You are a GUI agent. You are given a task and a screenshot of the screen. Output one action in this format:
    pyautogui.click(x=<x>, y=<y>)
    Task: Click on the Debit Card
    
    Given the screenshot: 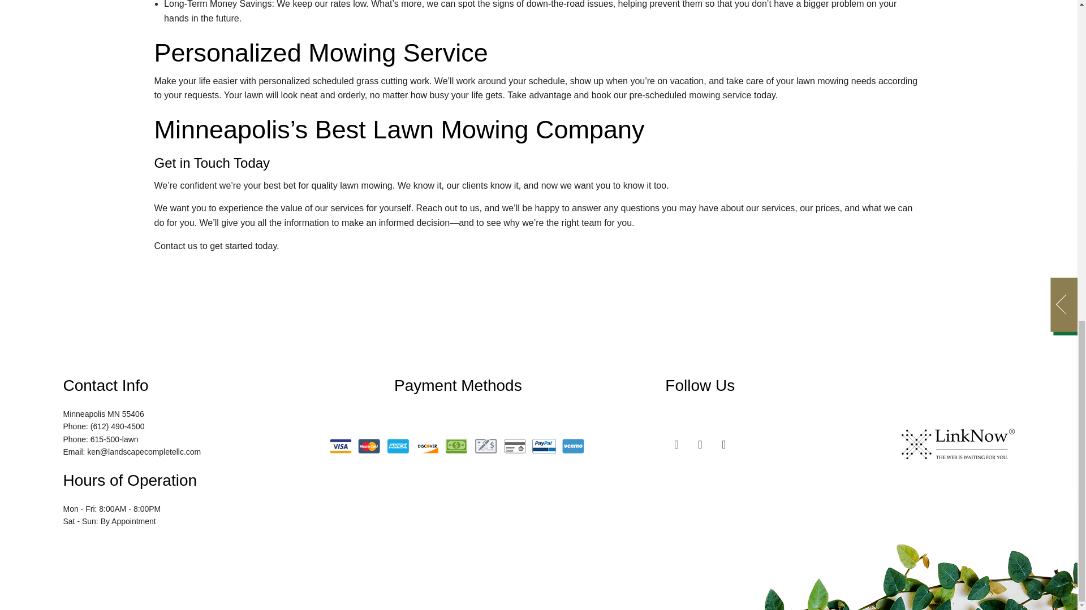 What is the action you would take?
    pyautogui.click(x=515, y=446)
    